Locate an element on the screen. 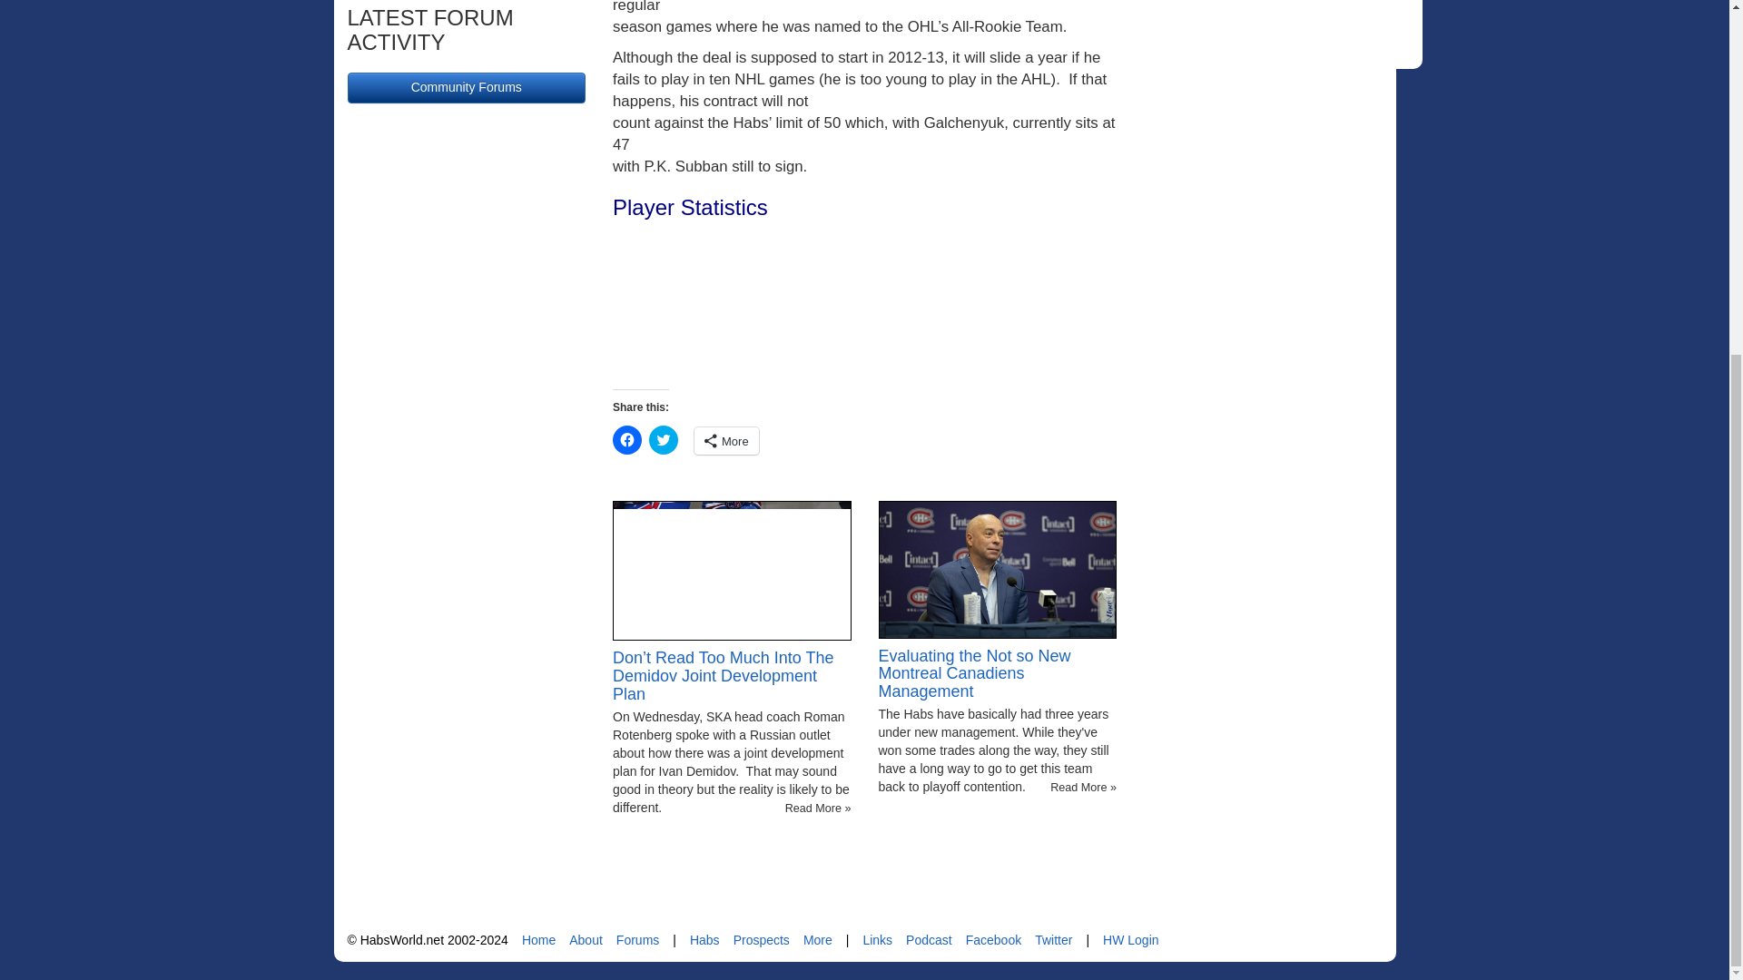 This screenshot has width=1743, height=980. Twitter is located at coordinates (1053, 940).